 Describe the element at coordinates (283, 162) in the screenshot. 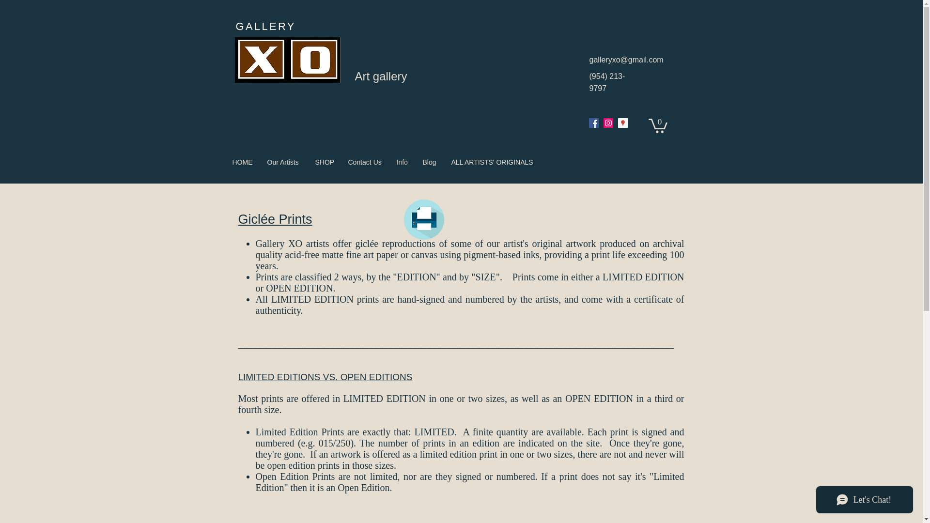

I see `Our Artists` at that location.